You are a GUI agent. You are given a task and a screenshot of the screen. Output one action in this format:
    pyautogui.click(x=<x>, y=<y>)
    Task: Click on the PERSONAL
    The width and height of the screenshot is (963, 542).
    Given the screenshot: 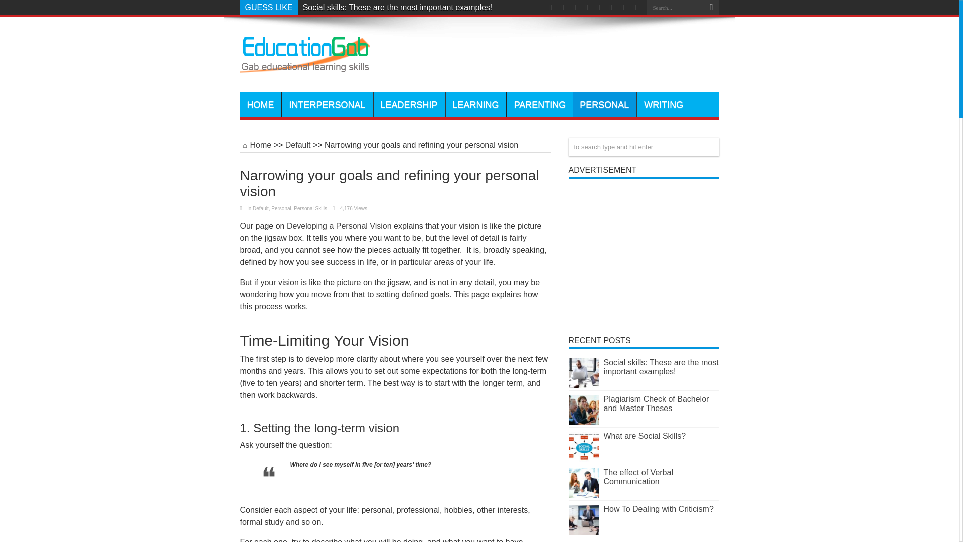 What is the action you would take?
    pyautogui.click(x=604, y=104)
    